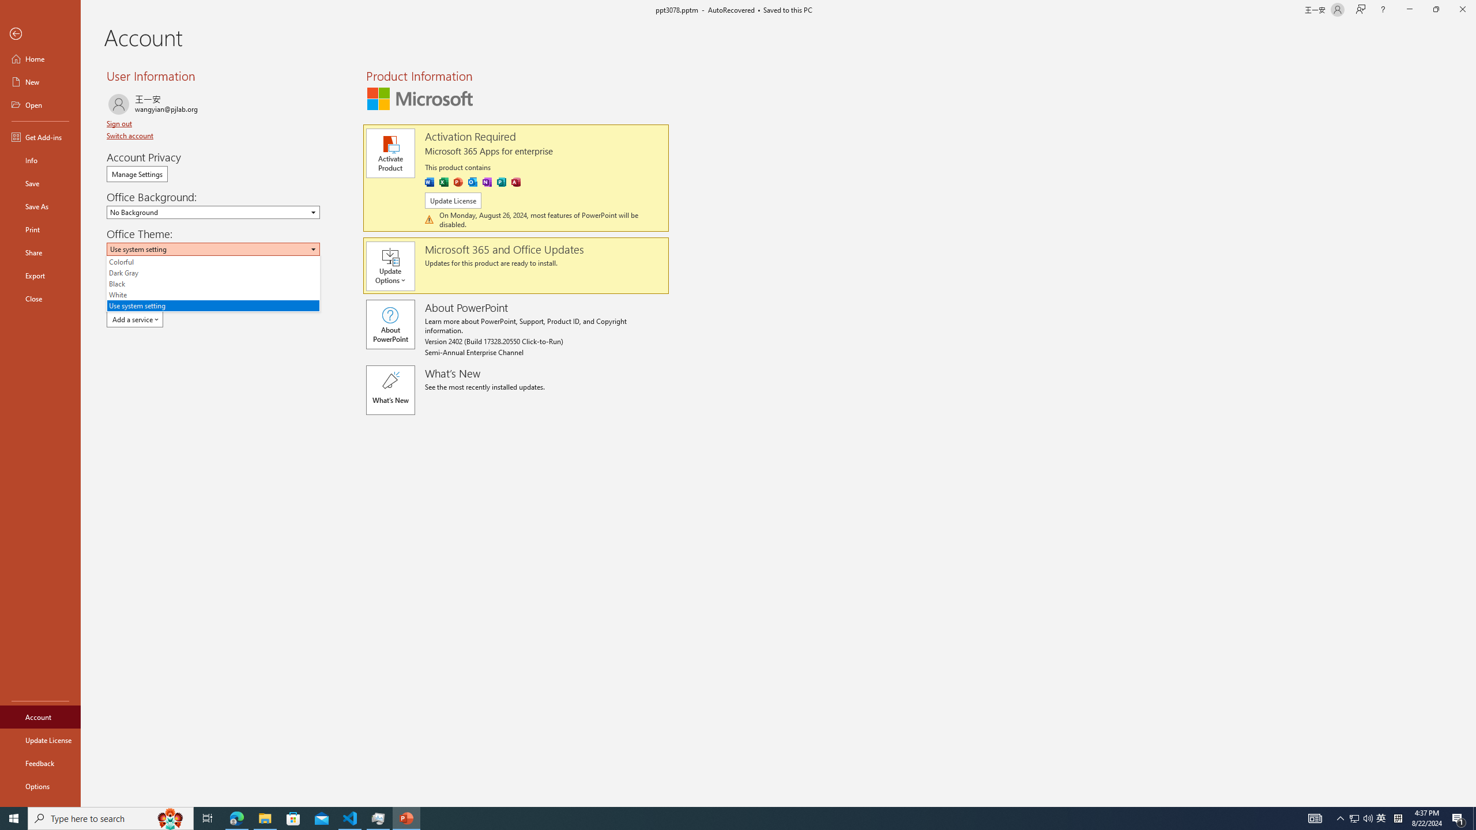 The width and height of the screenshot is (1476, 830). Describe the element at coordinates (444, 182) in the screenshot. I see `Excel` at that location.